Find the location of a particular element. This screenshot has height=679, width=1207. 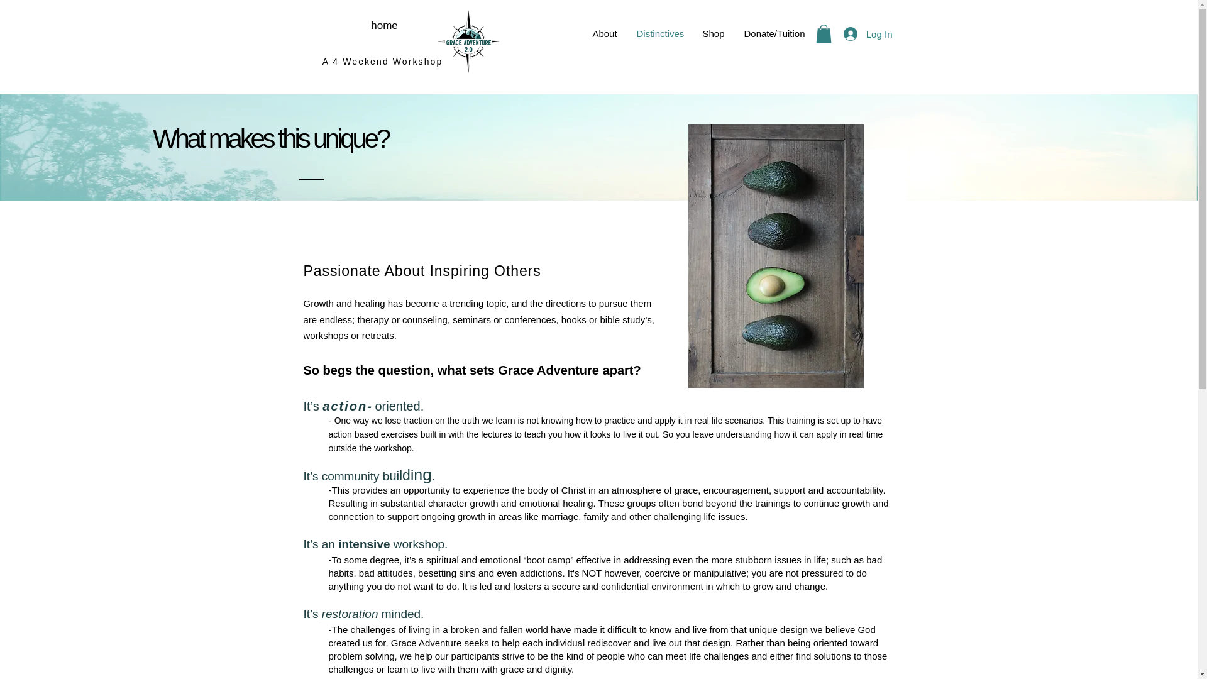

A 4 Weekend Workshop is located at coordinates (382, 61).